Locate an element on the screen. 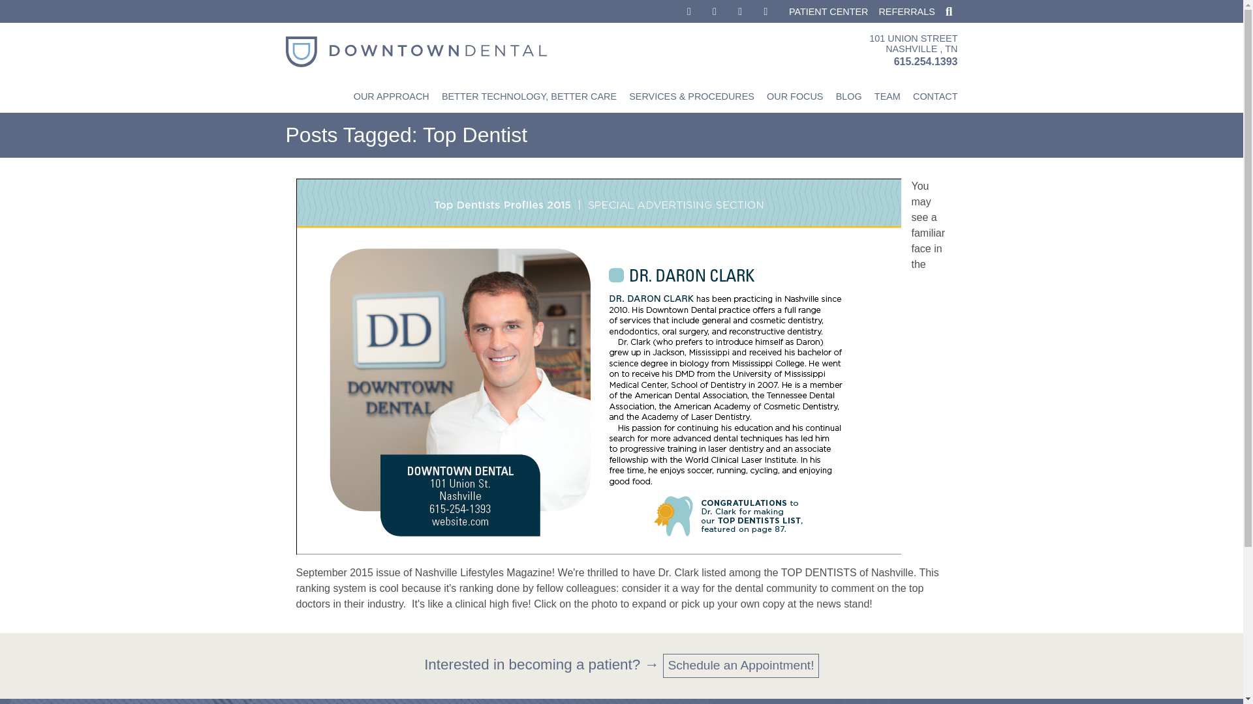 This screenshot has width=1253, height=704. OUR FOCUS is located at coordinates (795, 96).